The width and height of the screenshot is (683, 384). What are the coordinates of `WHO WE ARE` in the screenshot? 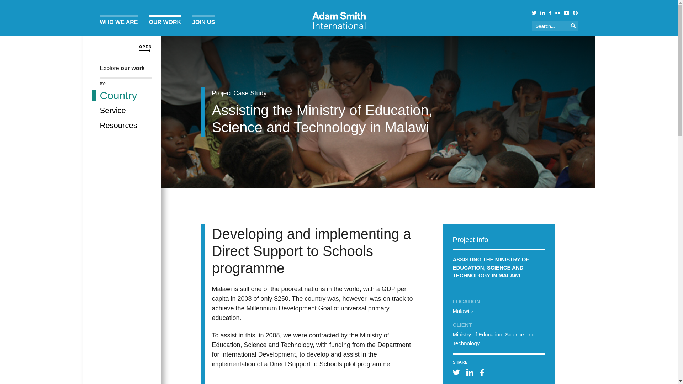 It's located at (119, 22).